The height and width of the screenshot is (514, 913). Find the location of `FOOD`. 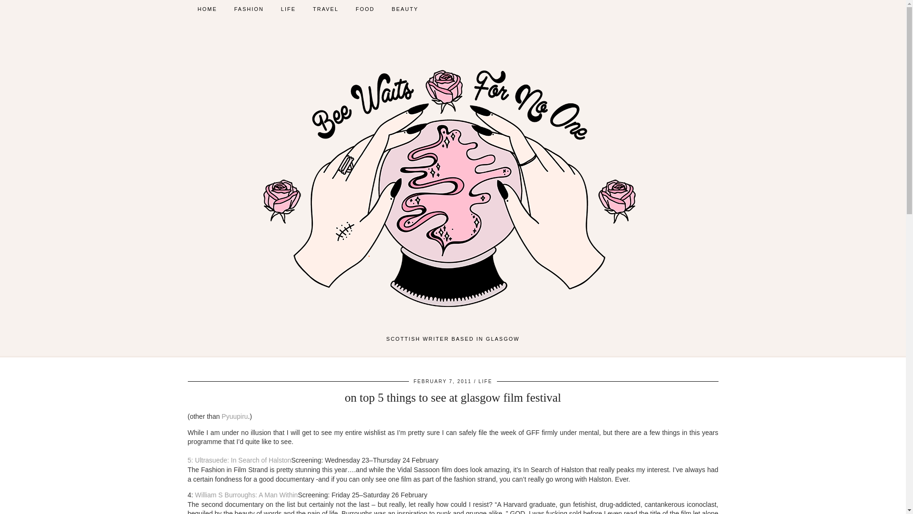

FOOD is located at coordinates (365, 9).